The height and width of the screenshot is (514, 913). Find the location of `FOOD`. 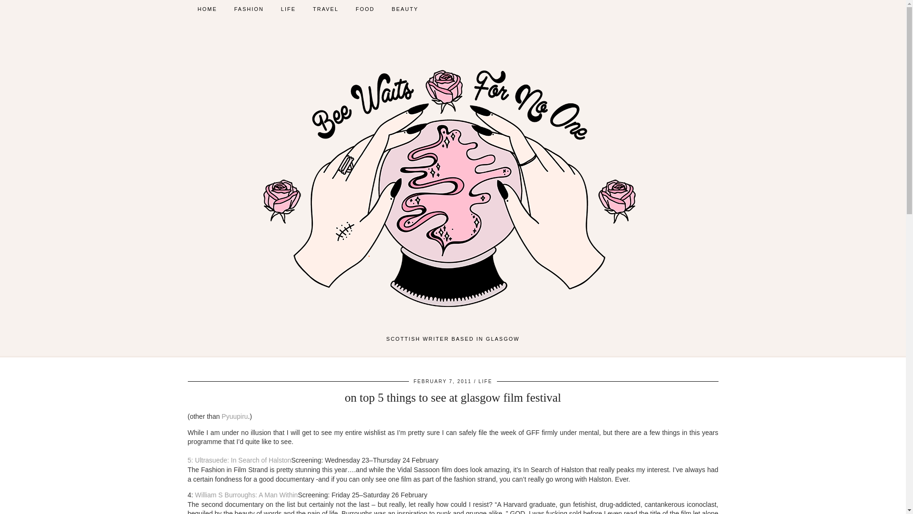

FOOD is located at coordinates (365, 9).